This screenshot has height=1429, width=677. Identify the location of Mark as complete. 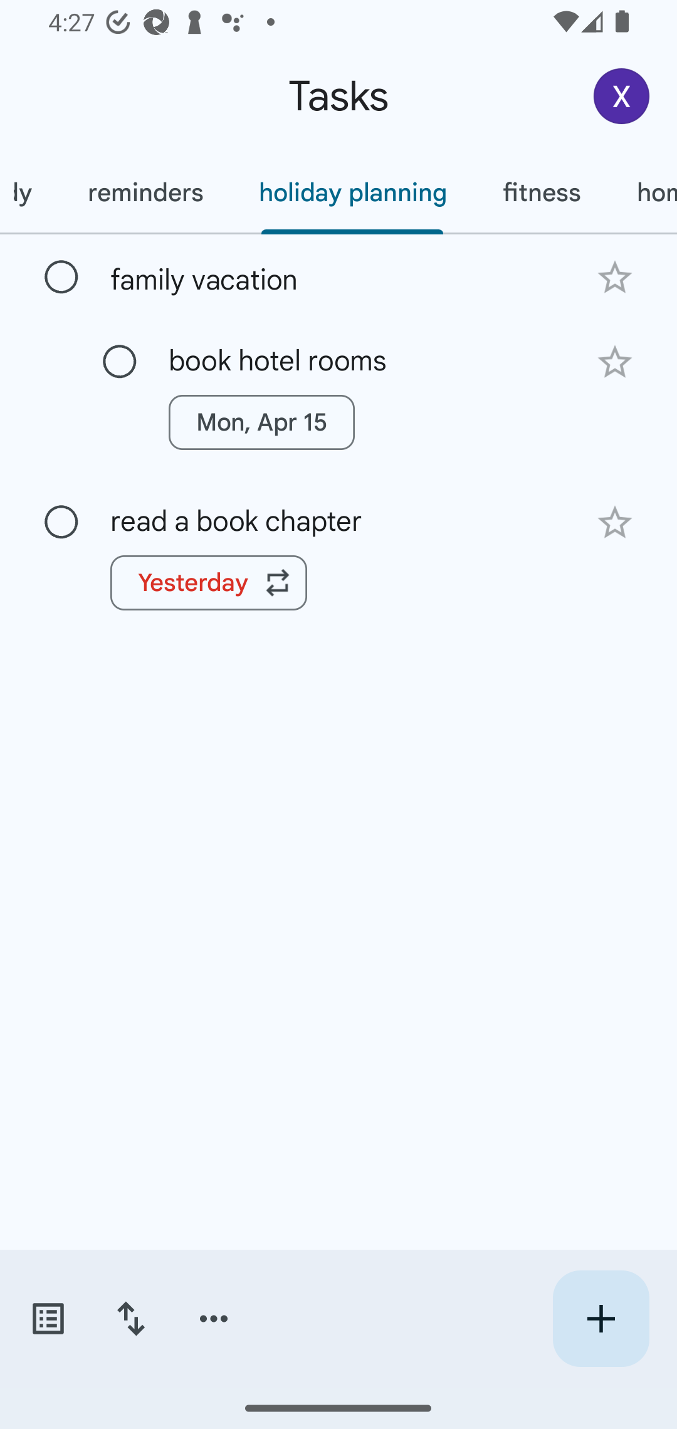
(61, 278).